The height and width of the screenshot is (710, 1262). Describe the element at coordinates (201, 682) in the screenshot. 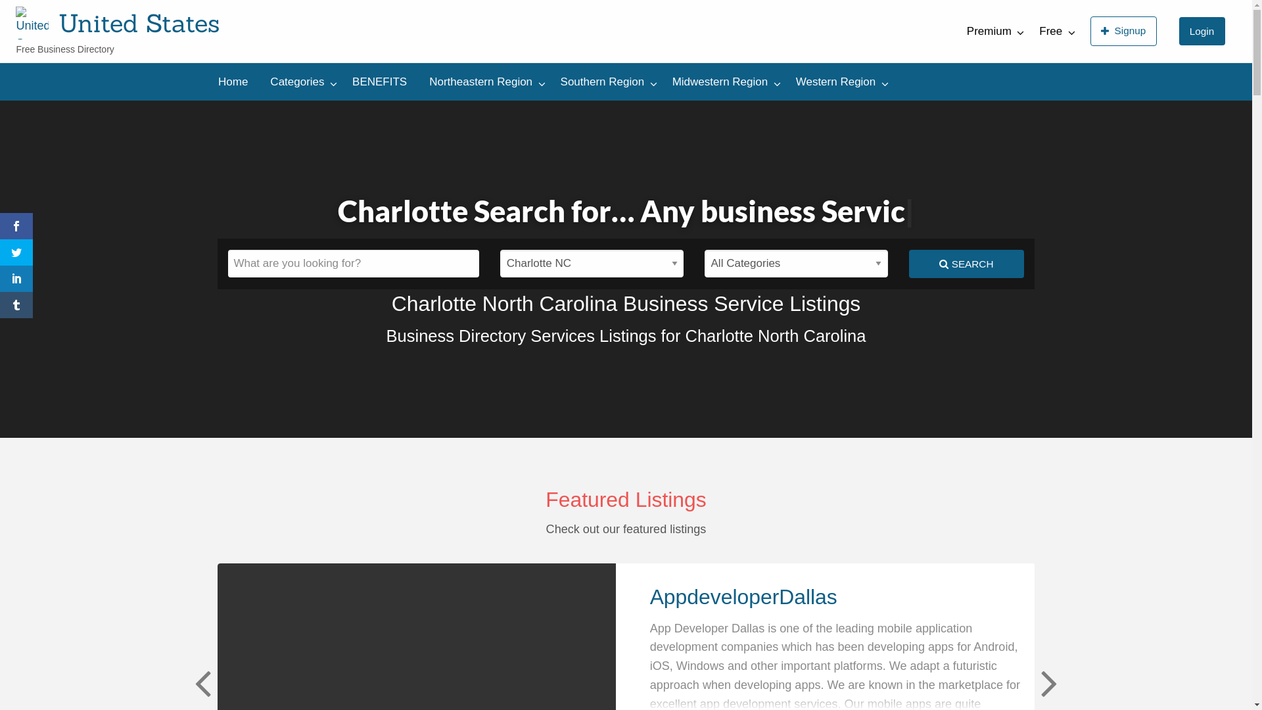

I see `Previous` at that location.